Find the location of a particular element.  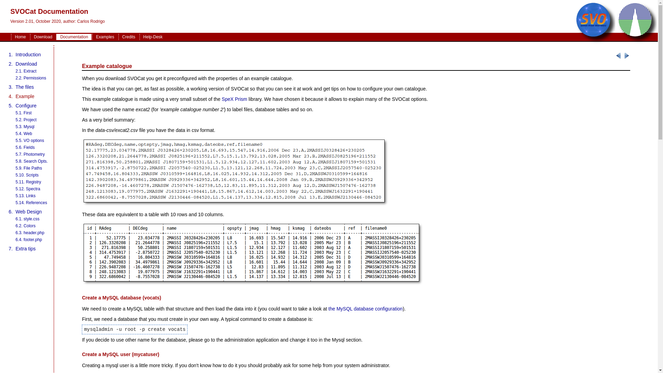

Download is located at coordinates (43, 37).